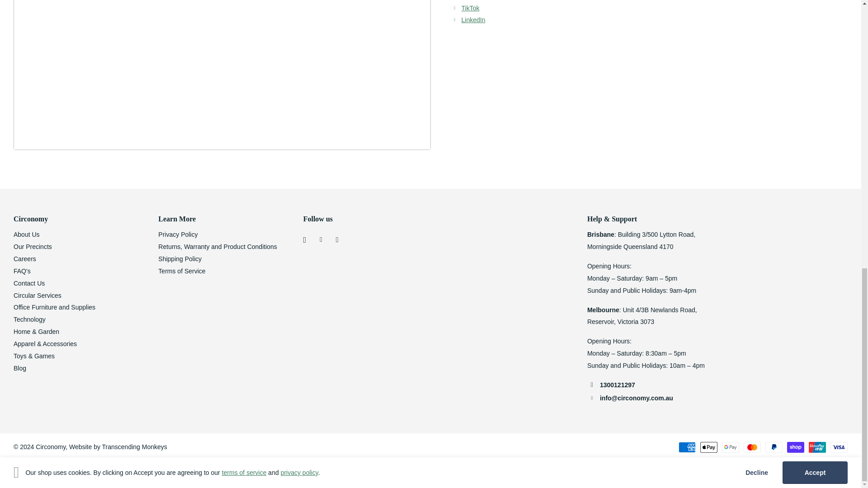 This screenshot has height=488, width=868. What do you see at coordinates (25, 258) in the screenshot?
I see `Careers` at bounding box center [25, 258].